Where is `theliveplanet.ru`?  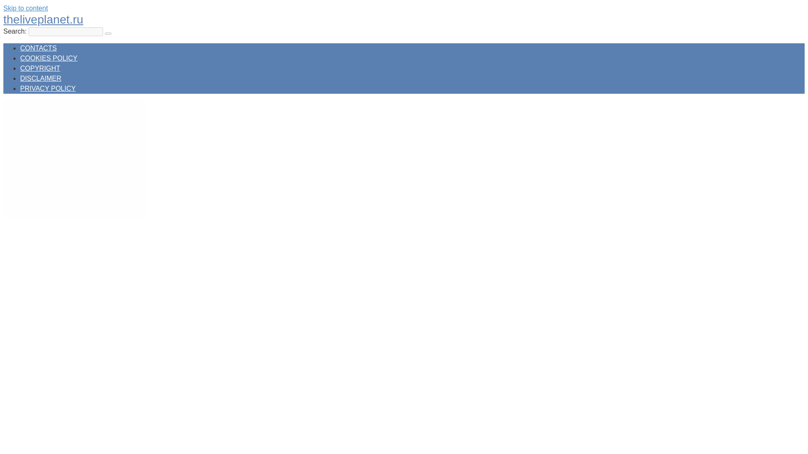
theliveplanet.ru is located at coordinates (43, 19).